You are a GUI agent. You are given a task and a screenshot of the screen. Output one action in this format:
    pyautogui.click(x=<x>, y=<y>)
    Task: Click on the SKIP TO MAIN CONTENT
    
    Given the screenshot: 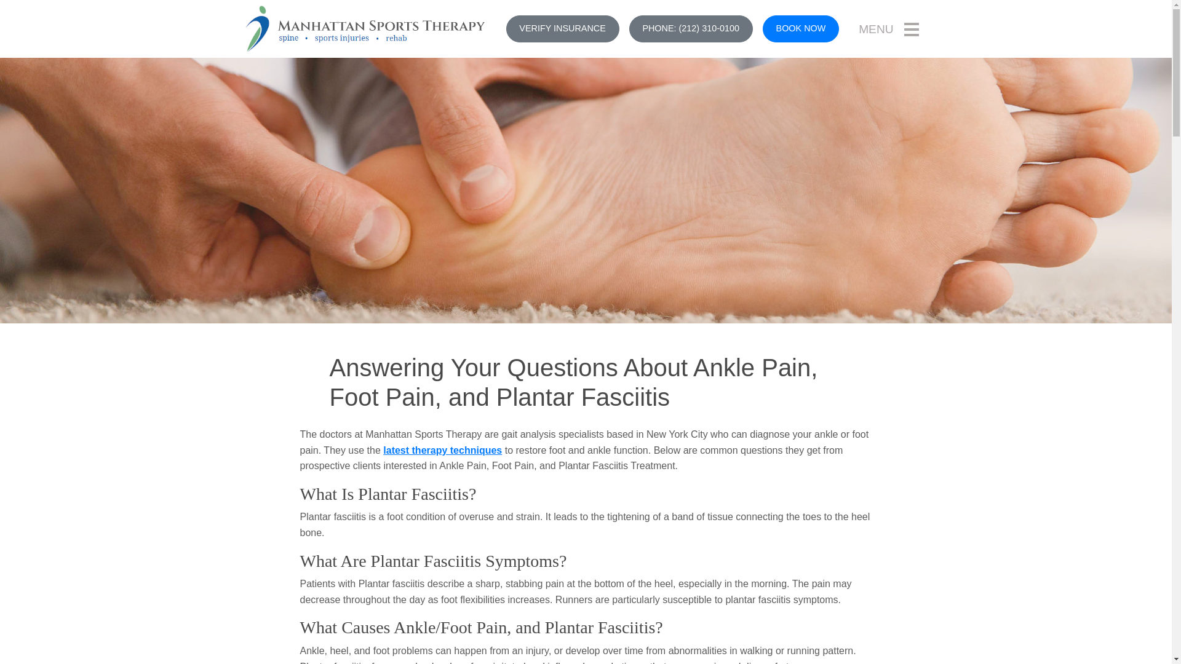 What is the action you would take?
    pyautogui.click(x=14, y=7)
    